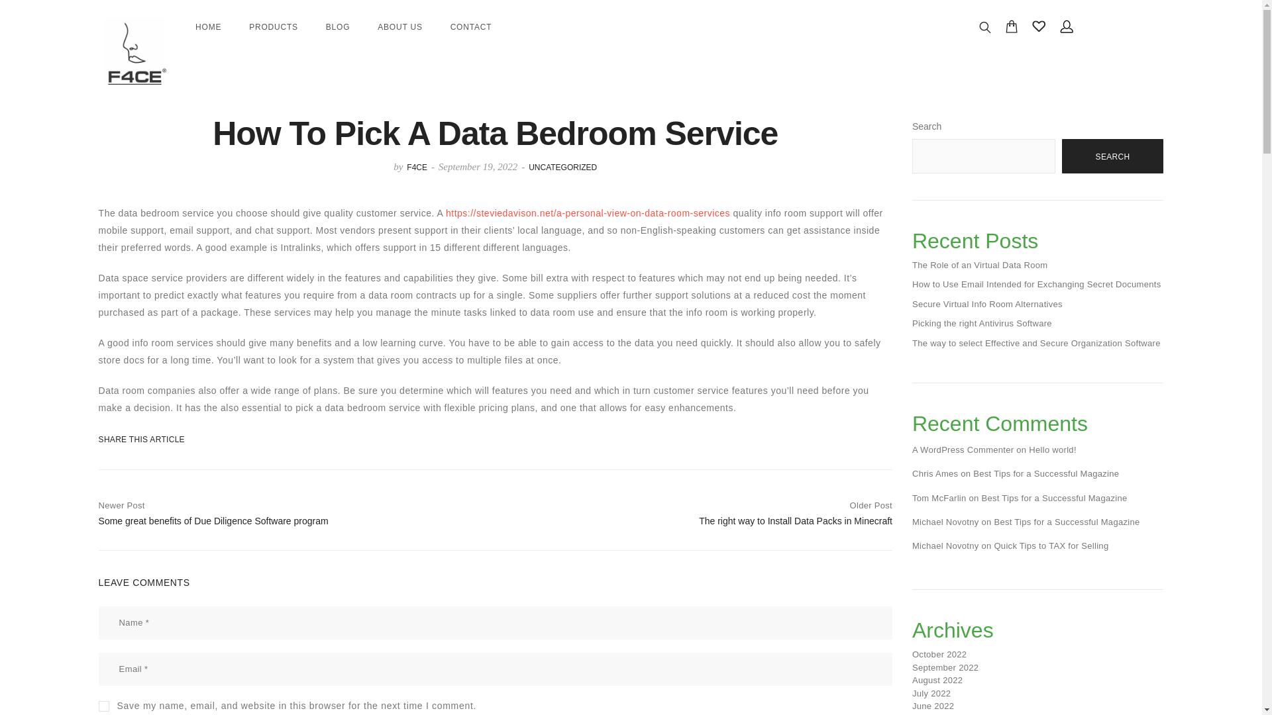 Image resolution: width=1272 pixels, height=715 pixels. Describe the element at coordinates (698, 511) in the screenshot. I see `Secure Virtual Info Room Alternatives` at that location.